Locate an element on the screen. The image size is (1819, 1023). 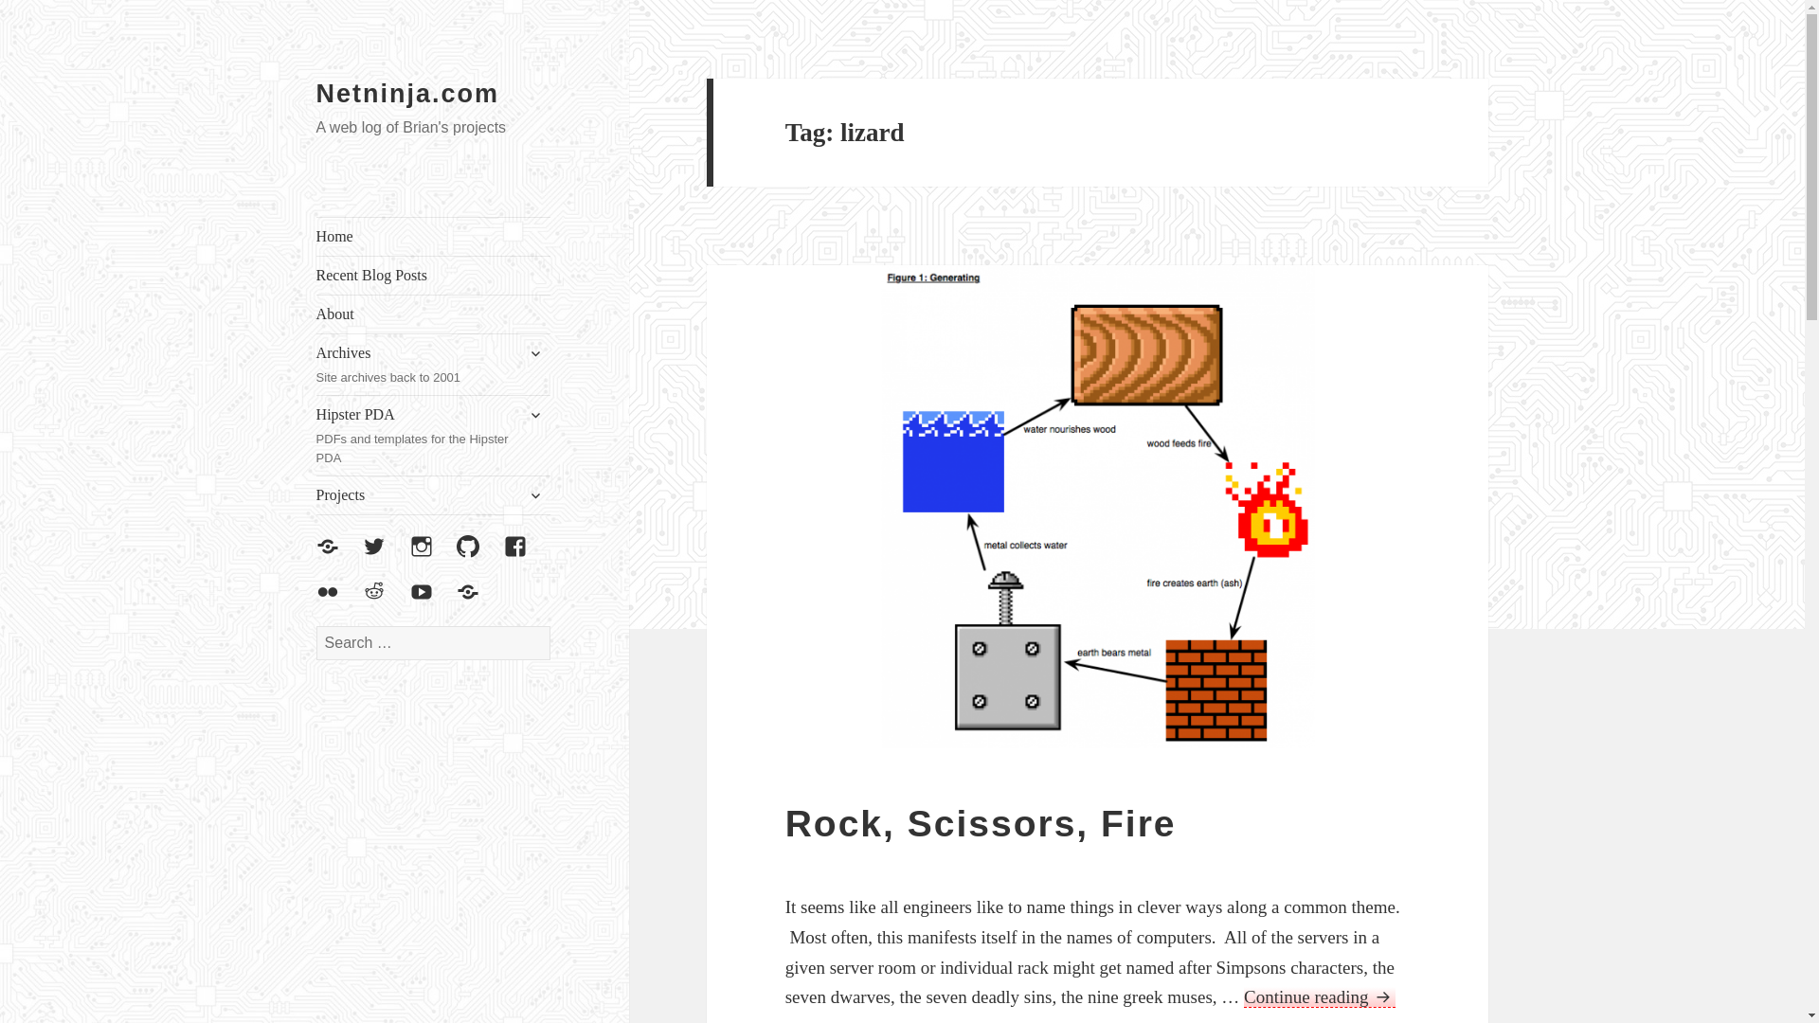
Netninja.com is located at coordinates (434, 364).